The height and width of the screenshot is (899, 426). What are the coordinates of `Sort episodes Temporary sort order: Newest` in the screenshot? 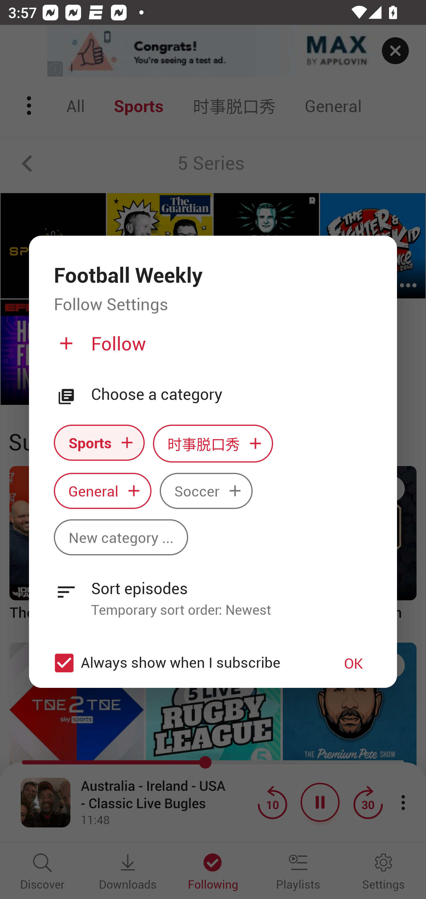 It's located at (213, 592).